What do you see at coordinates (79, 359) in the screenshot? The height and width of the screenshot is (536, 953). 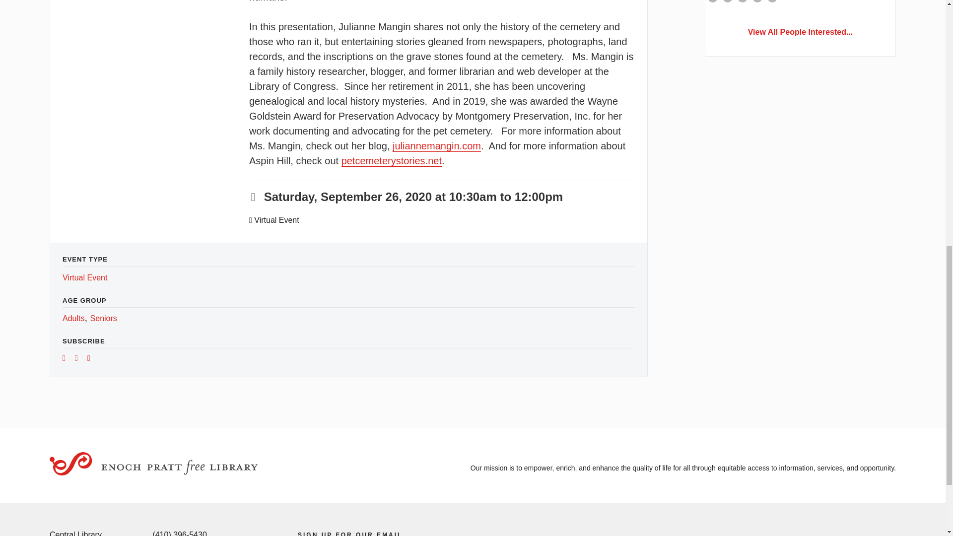 I see `Save to iCal` at bounding box center [79, 359].